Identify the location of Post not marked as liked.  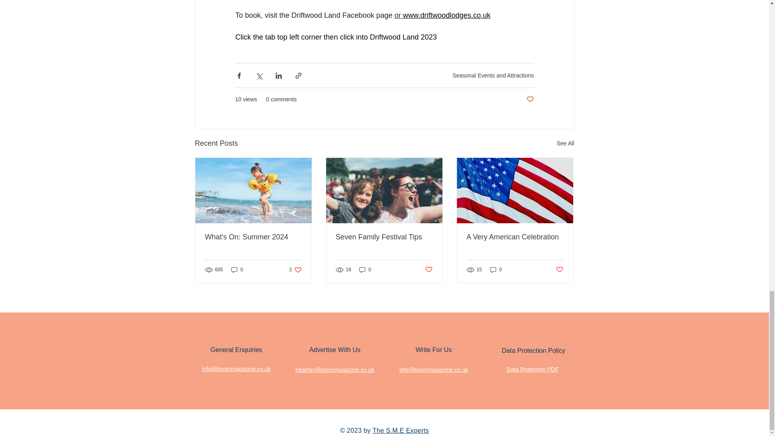
(530, 99).